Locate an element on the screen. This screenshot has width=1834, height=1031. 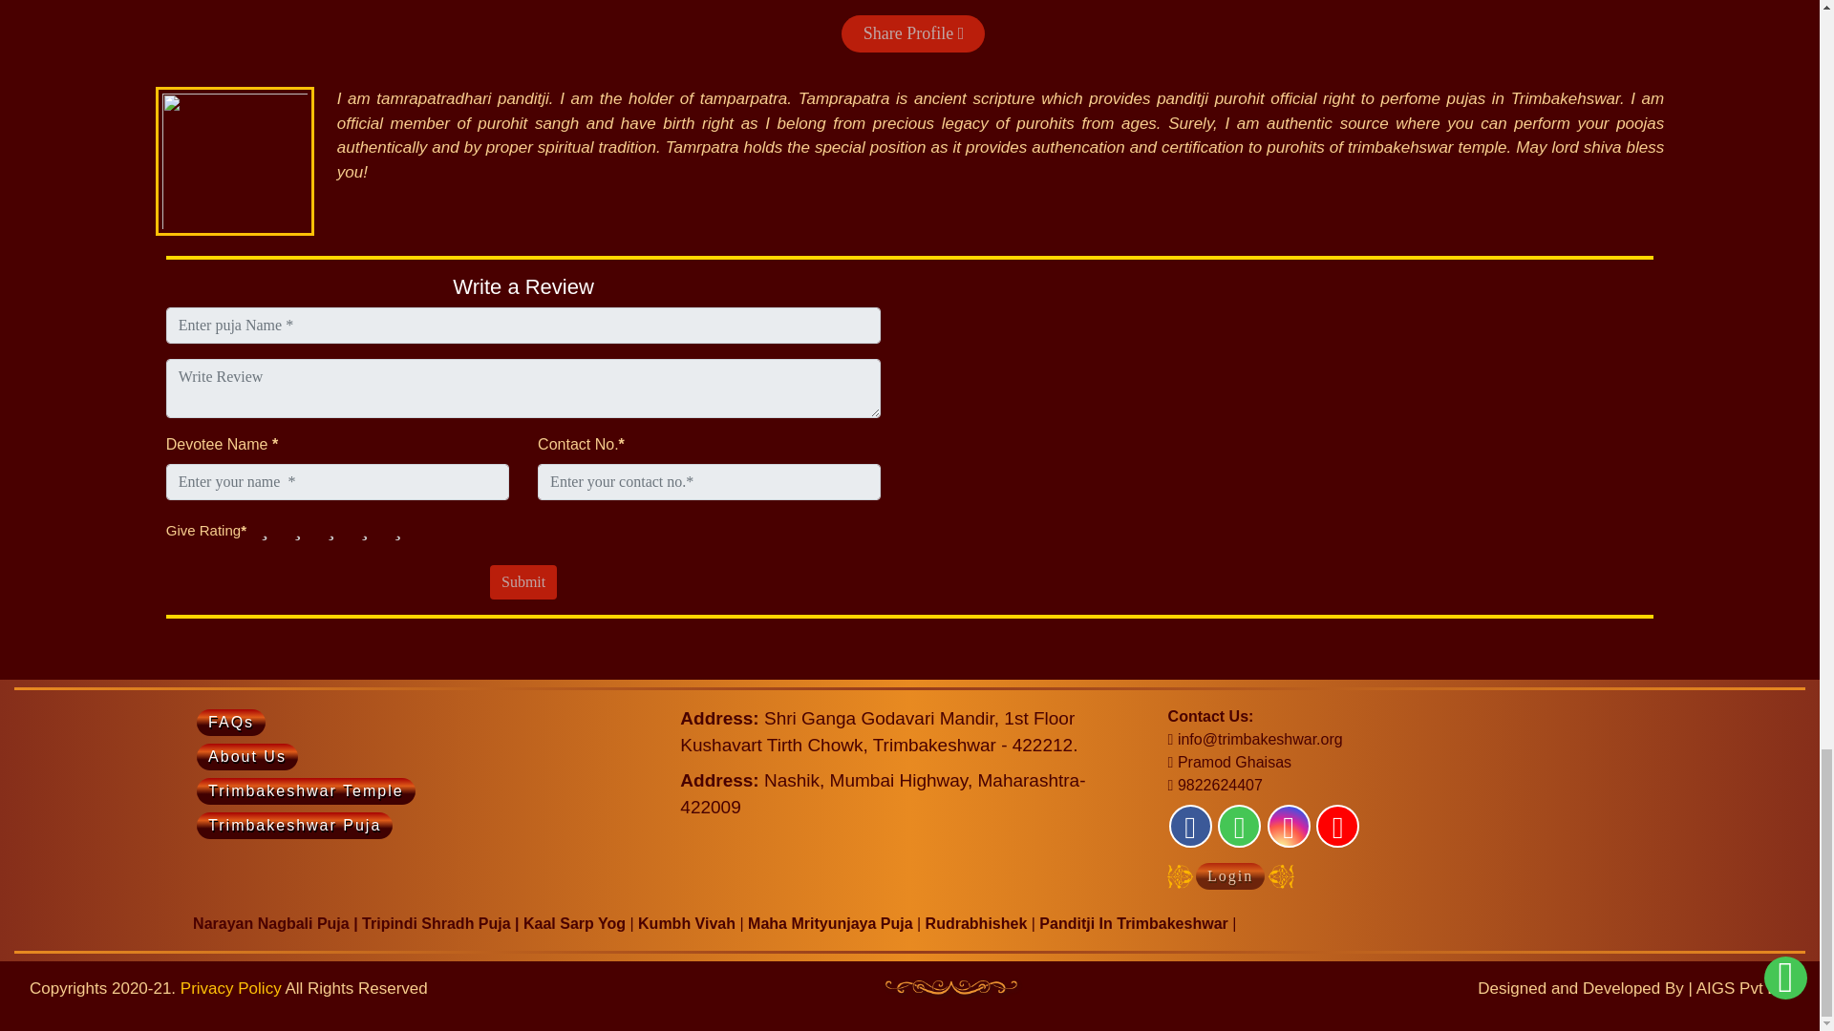
FAQs is located at coordinates (231, 723).